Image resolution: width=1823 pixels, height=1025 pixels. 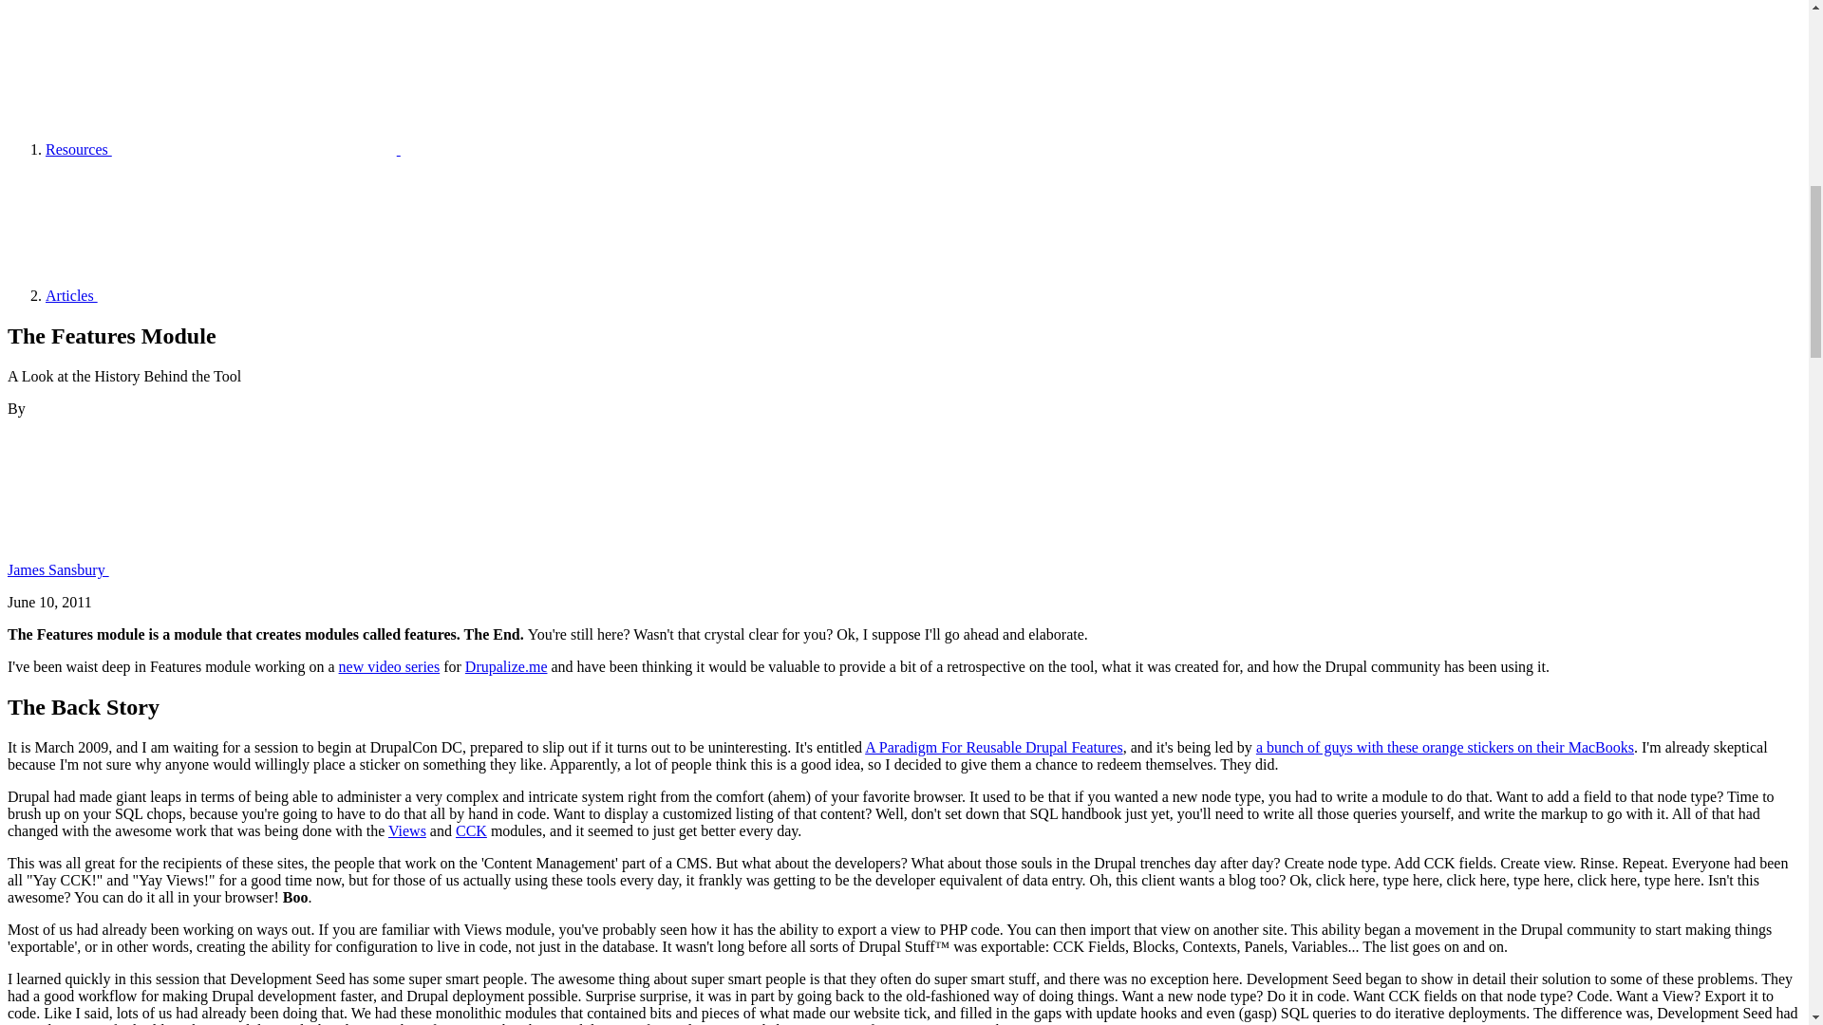 What do you see at coordinates (389, 666) in the screenshot?
I see `new video series` at bounding box center [389, 666].